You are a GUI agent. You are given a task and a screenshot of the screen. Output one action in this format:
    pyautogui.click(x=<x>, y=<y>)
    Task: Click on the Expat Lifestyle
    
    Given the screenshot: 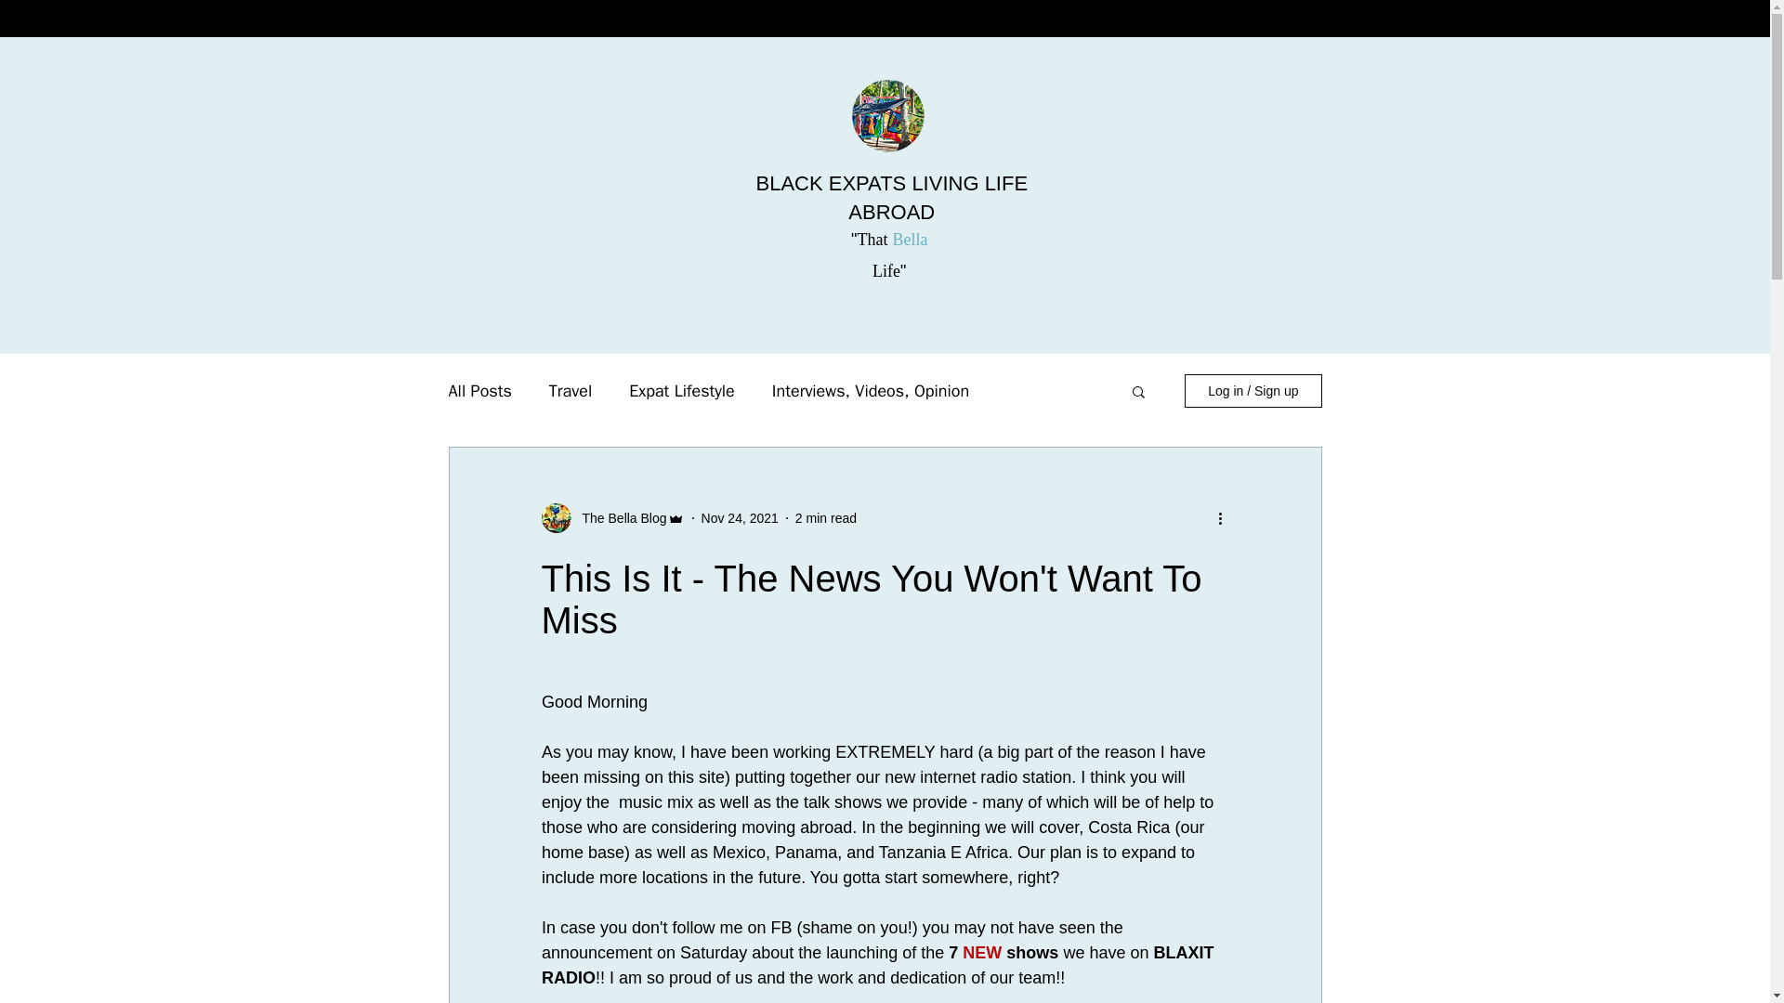 What is the action you would take?
    pyautogui.click(x=682, y=391)
    